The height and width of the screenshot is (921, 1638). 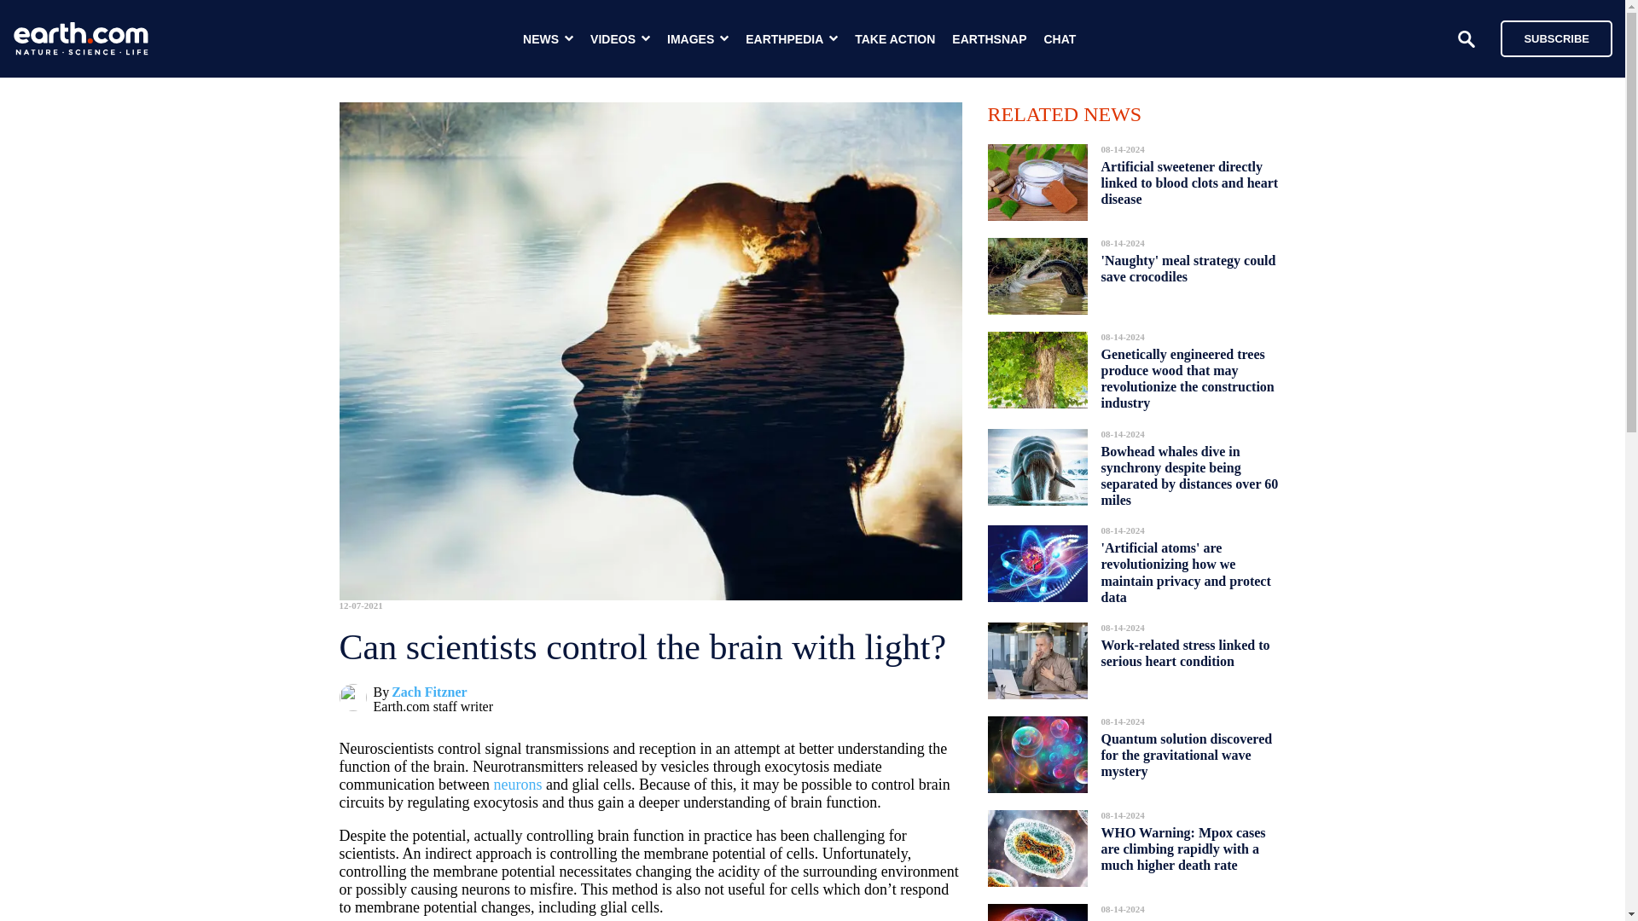 I want to click on Work-related stress linked to serious heart condition, so click(x=1185, y=652).